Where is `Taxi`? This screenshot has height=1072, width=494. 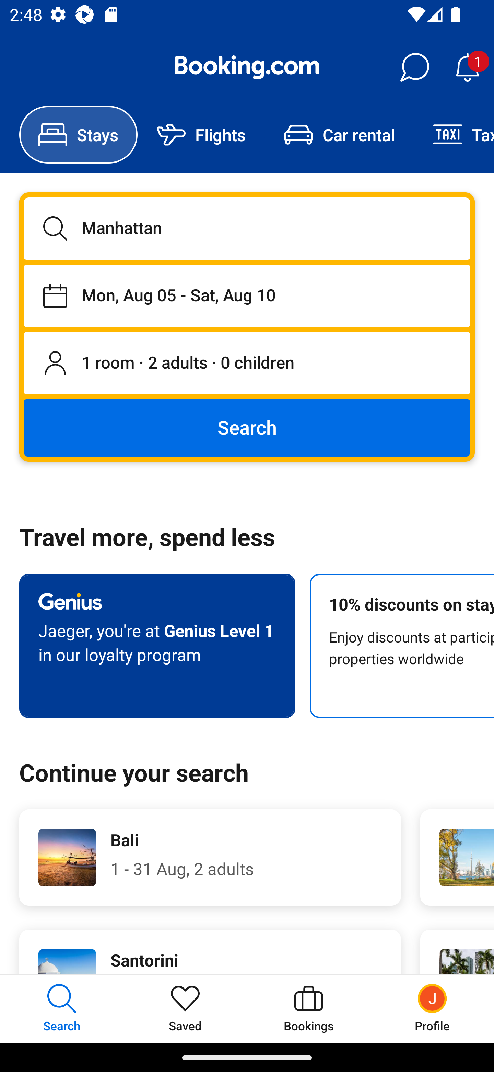
Taxi is located at coordinates (454, 135).